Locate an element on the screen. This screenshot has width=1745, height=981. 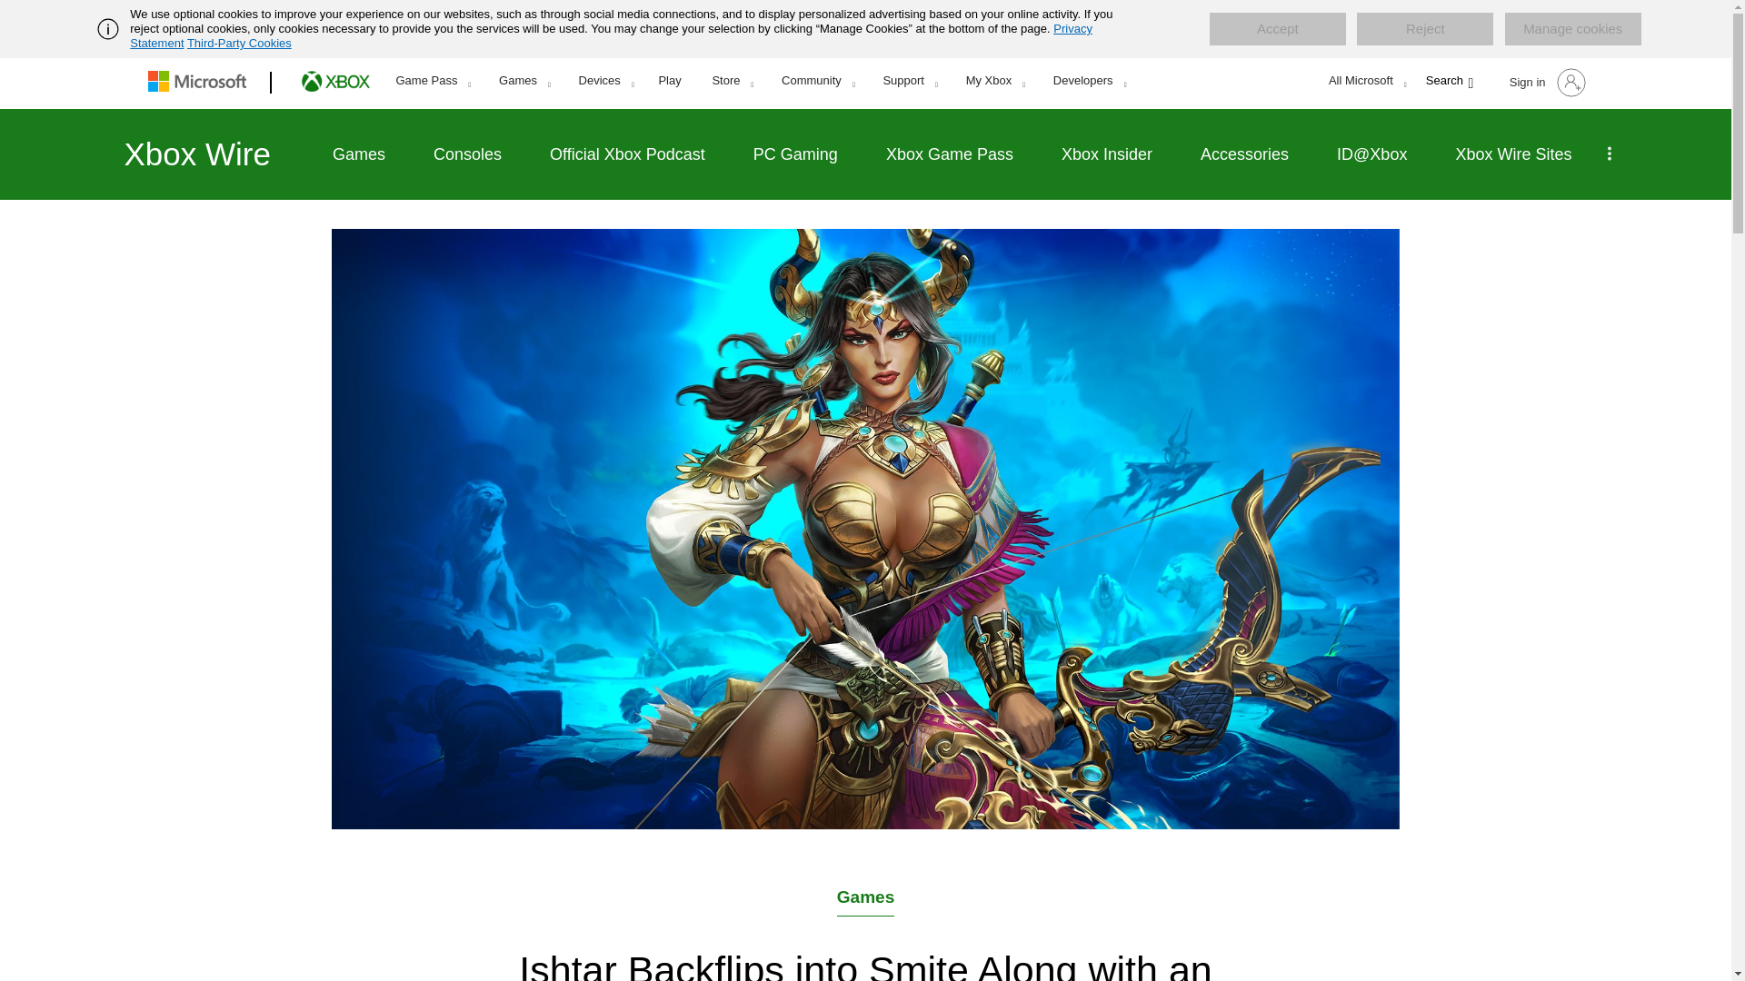
Privacy Statement is located at coordinates (611, 35).